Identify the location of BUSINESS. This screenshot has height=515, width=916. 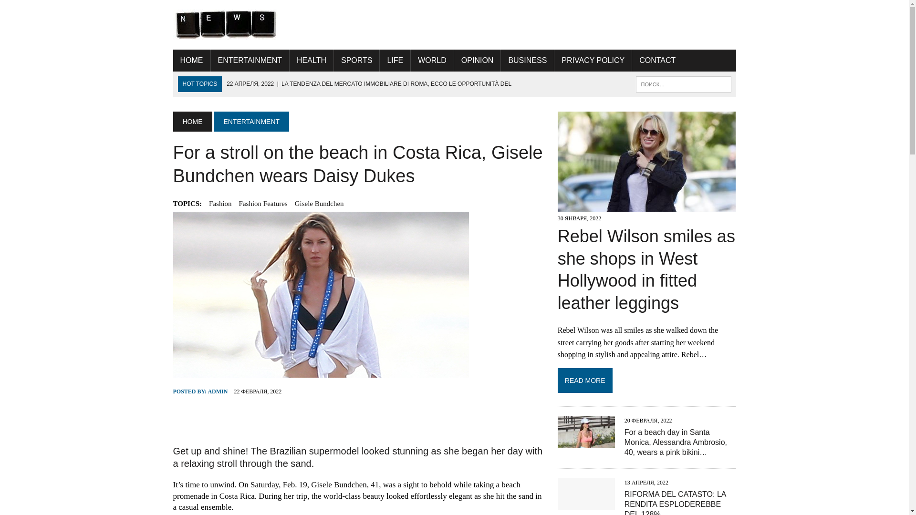
(528, 60).